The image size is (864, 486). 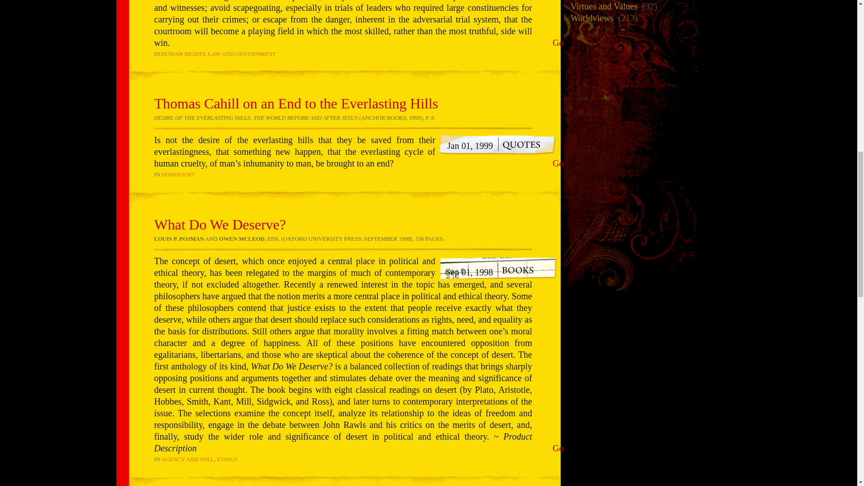 I want to click on SEHNSUCHT, so click(x=178, y=175).